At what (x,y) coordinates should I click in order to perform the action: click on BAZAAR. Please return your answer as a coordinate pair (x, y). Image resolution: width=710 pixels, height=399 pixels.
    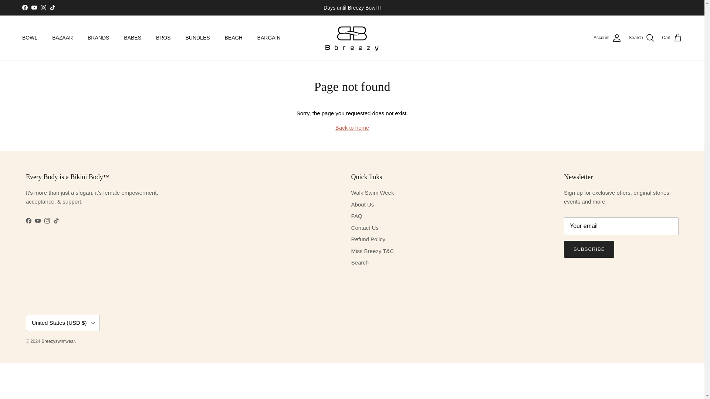
    Looking at the image, I should click on (62, 38).